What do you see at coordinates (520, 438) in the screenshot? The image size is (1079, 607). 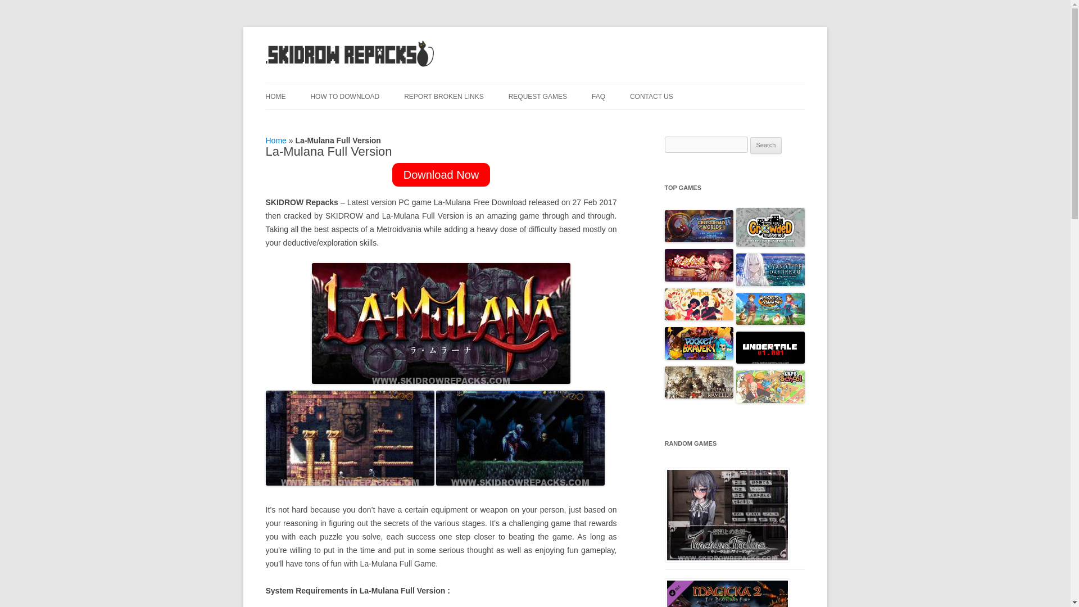 I see `La-Mulana Free Download` at bounding box center [520, 438].